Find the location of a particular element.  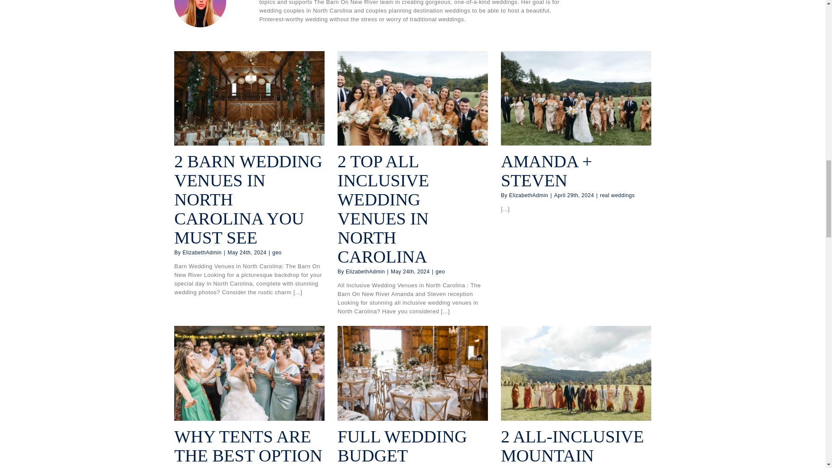

Posts by ElizabethAdmin is located at coordinates (365, 271).